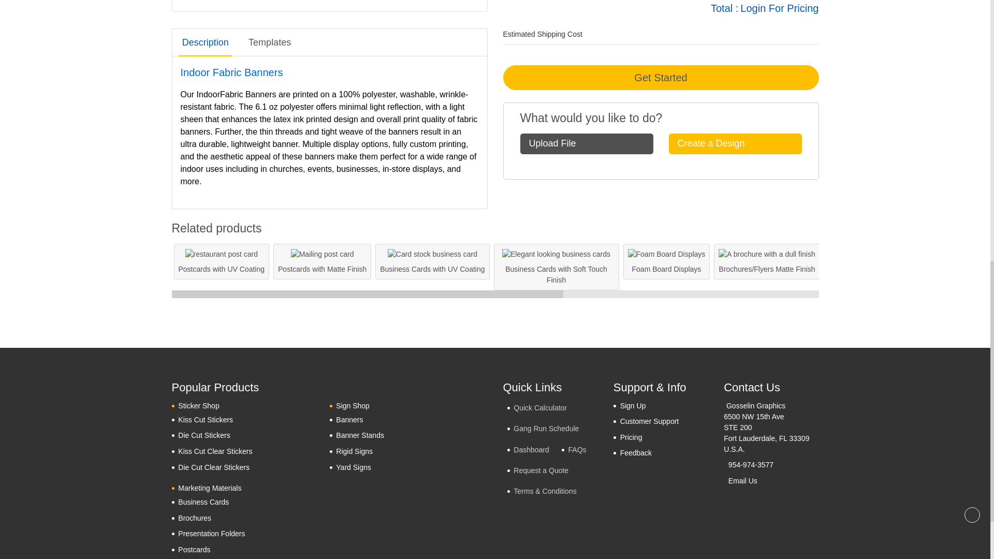  Describe the element at coordinates (556, 254) in the screenshot. I see `Business Cards with Soft Touch Finish` at that location.